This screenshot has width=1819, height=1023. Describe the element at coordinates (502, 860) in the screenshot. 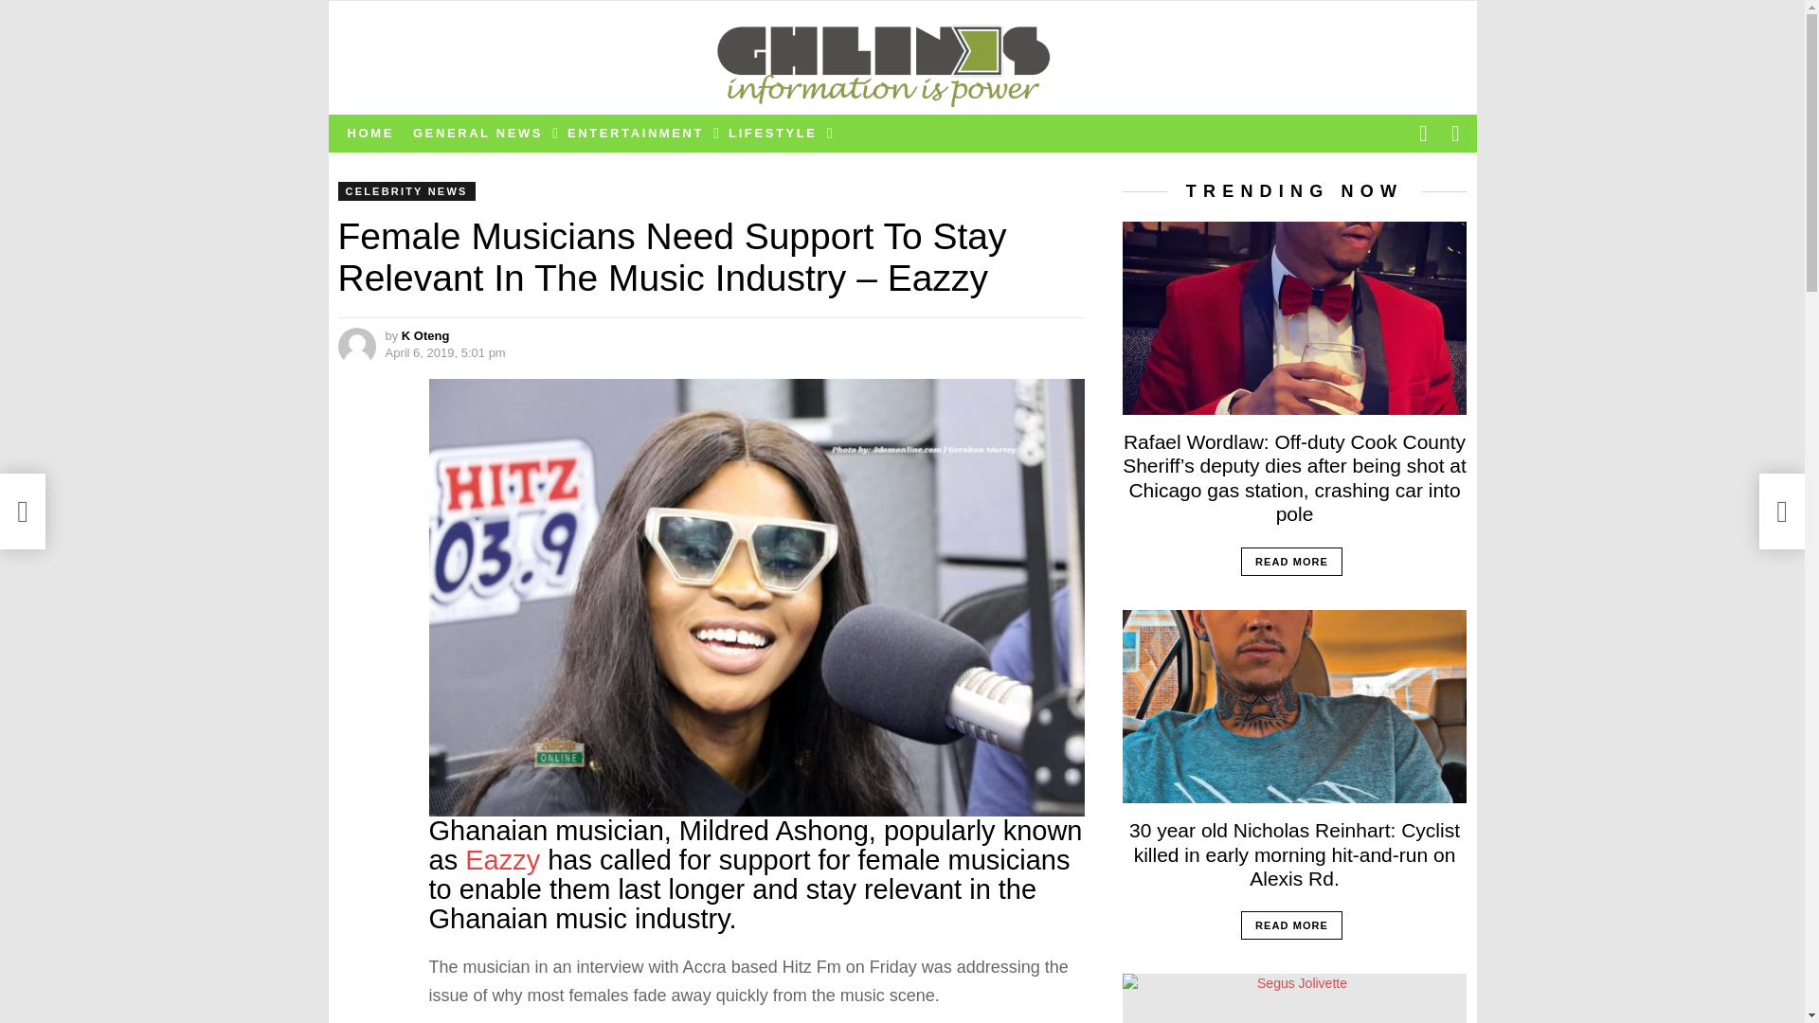

I see `Eazzy` at that location.